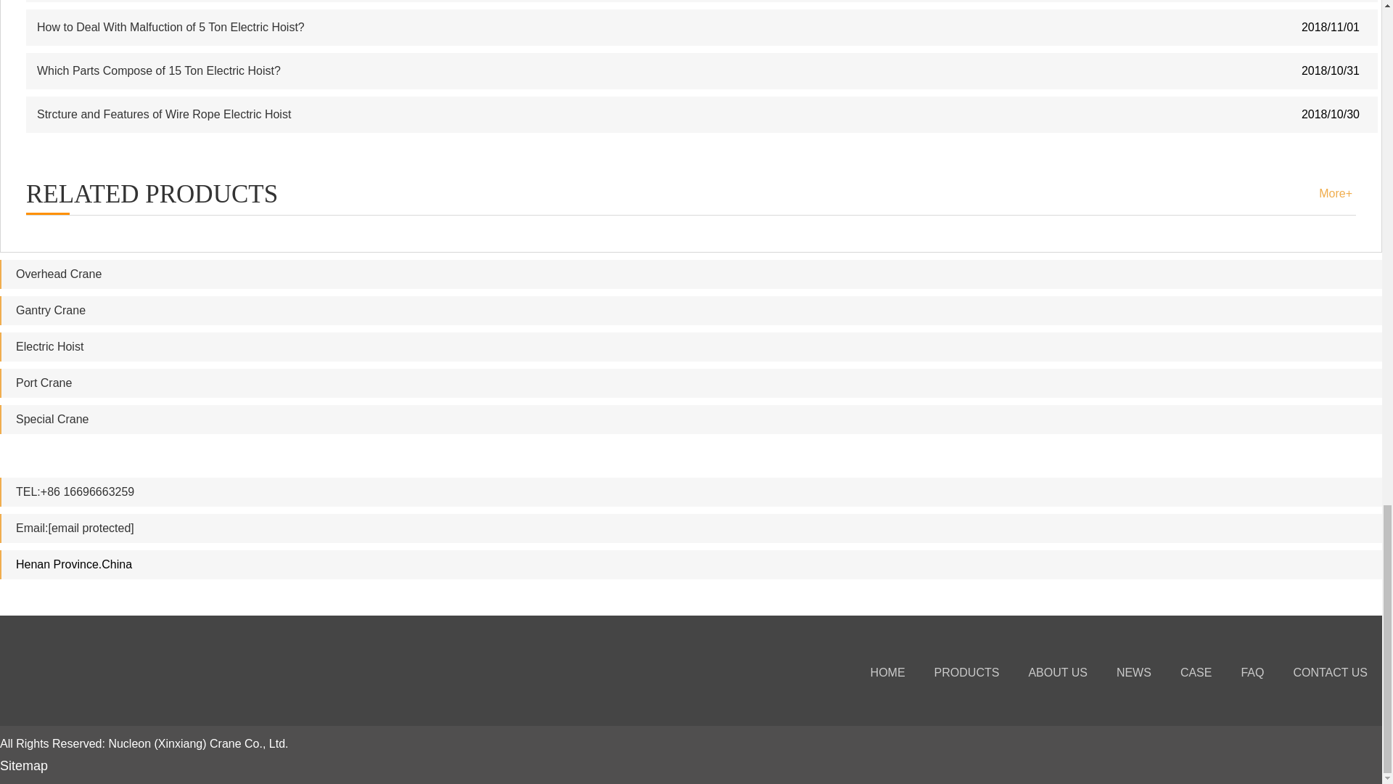 This screenshot has height=784, width=1393. I want to click on Electric Hoist, so click(49, 346).